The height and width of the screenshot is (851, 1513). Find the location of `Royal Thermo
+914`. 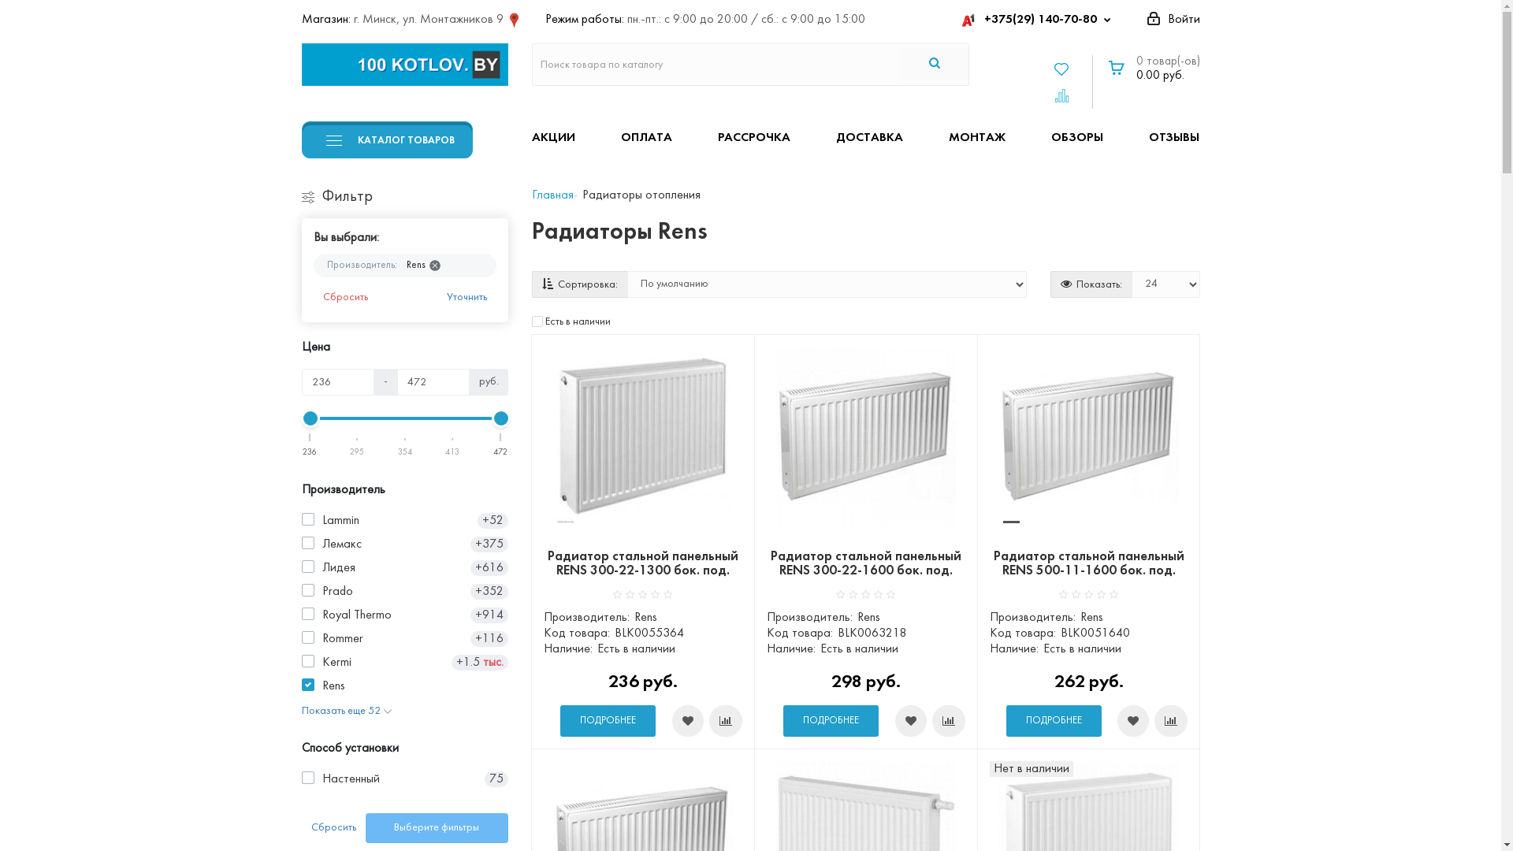

Royal Thermo
+914 is located at coordinates (405, 615).